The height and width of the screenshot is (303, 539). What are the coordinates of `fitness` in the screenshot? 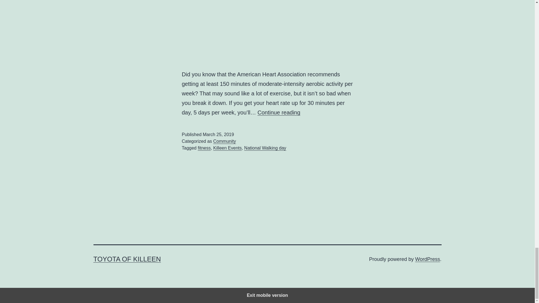 It's located at (204, 148).